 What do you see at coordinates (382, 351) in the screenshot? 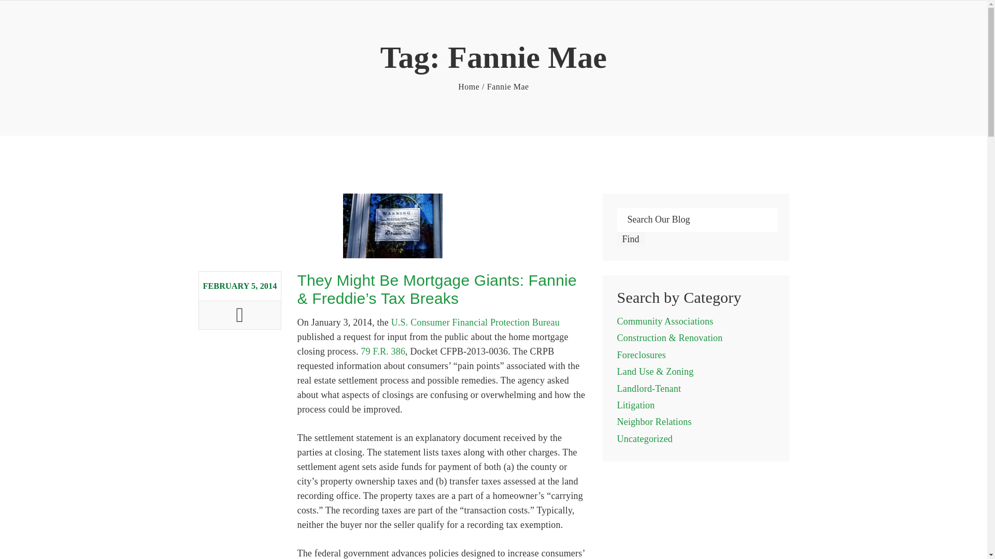
I see `79 F.R. 386` at bounding box center [382, 351].